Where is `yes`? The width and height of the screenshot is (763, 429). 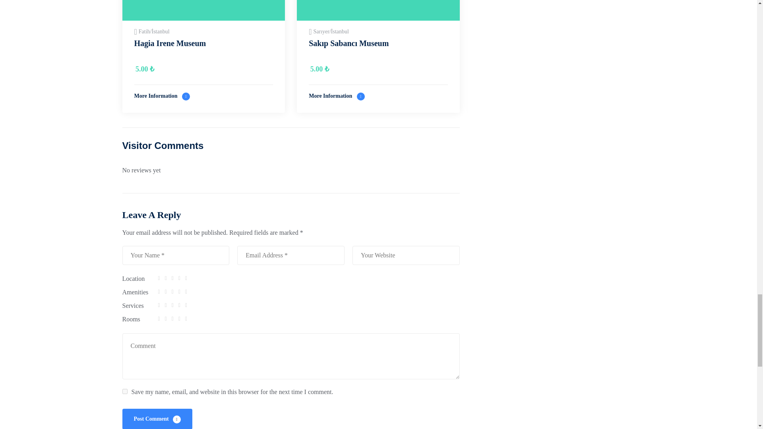
yes is located at coordinates (125, 391).